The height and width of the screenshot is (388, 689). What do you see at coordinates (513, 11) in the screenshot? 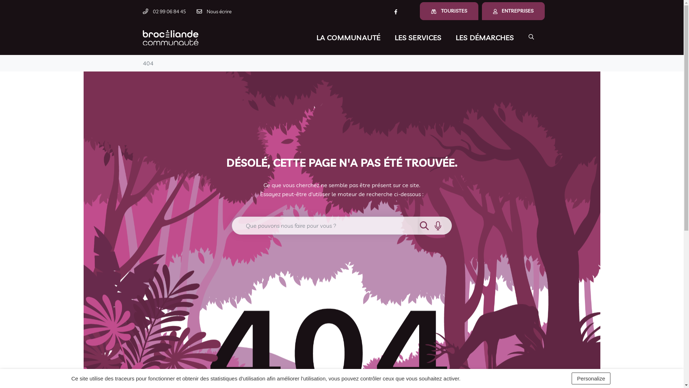
I see `ENTREPRISES` at bounding box center [513, 11].